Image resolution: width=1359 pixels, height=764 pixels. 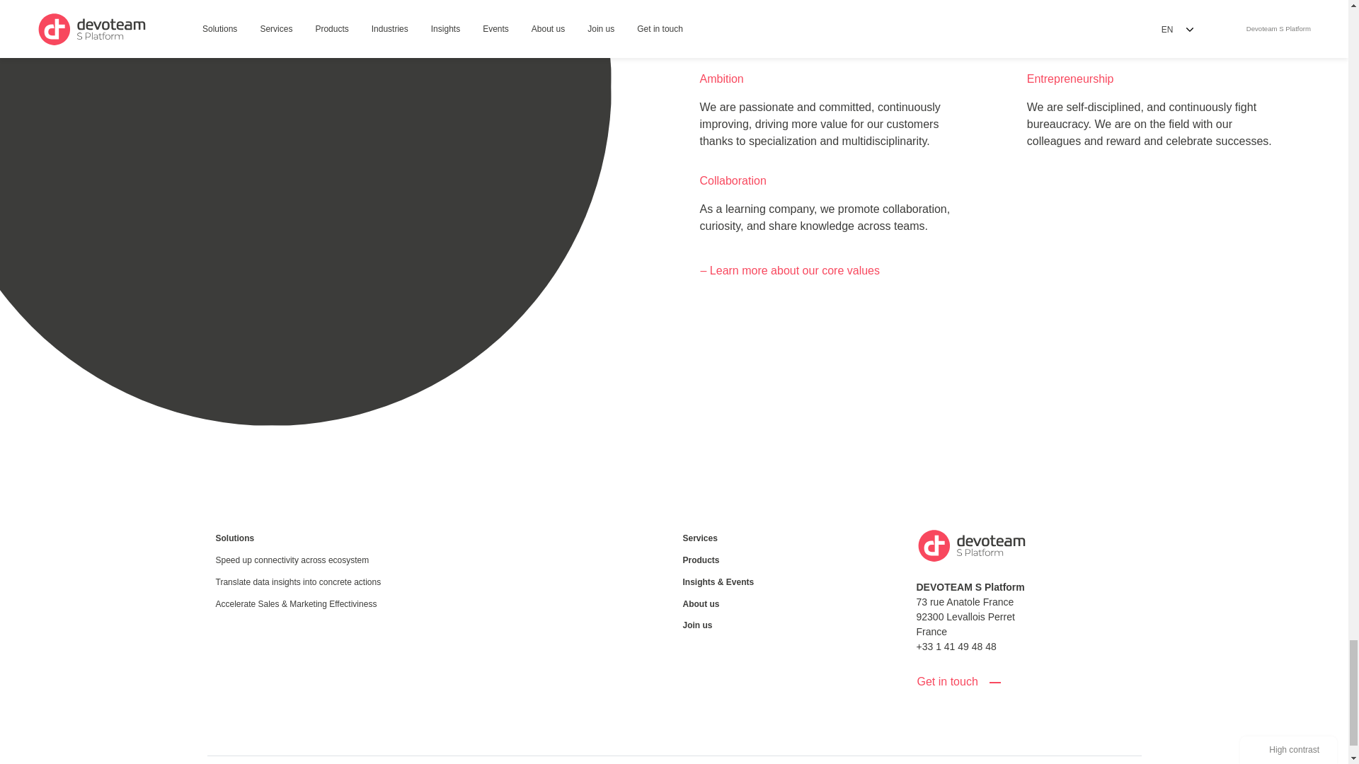 What do you see at coordinates (323, 538) in the screenshot?
I see `Solutions` at bounding box center [323, 538].